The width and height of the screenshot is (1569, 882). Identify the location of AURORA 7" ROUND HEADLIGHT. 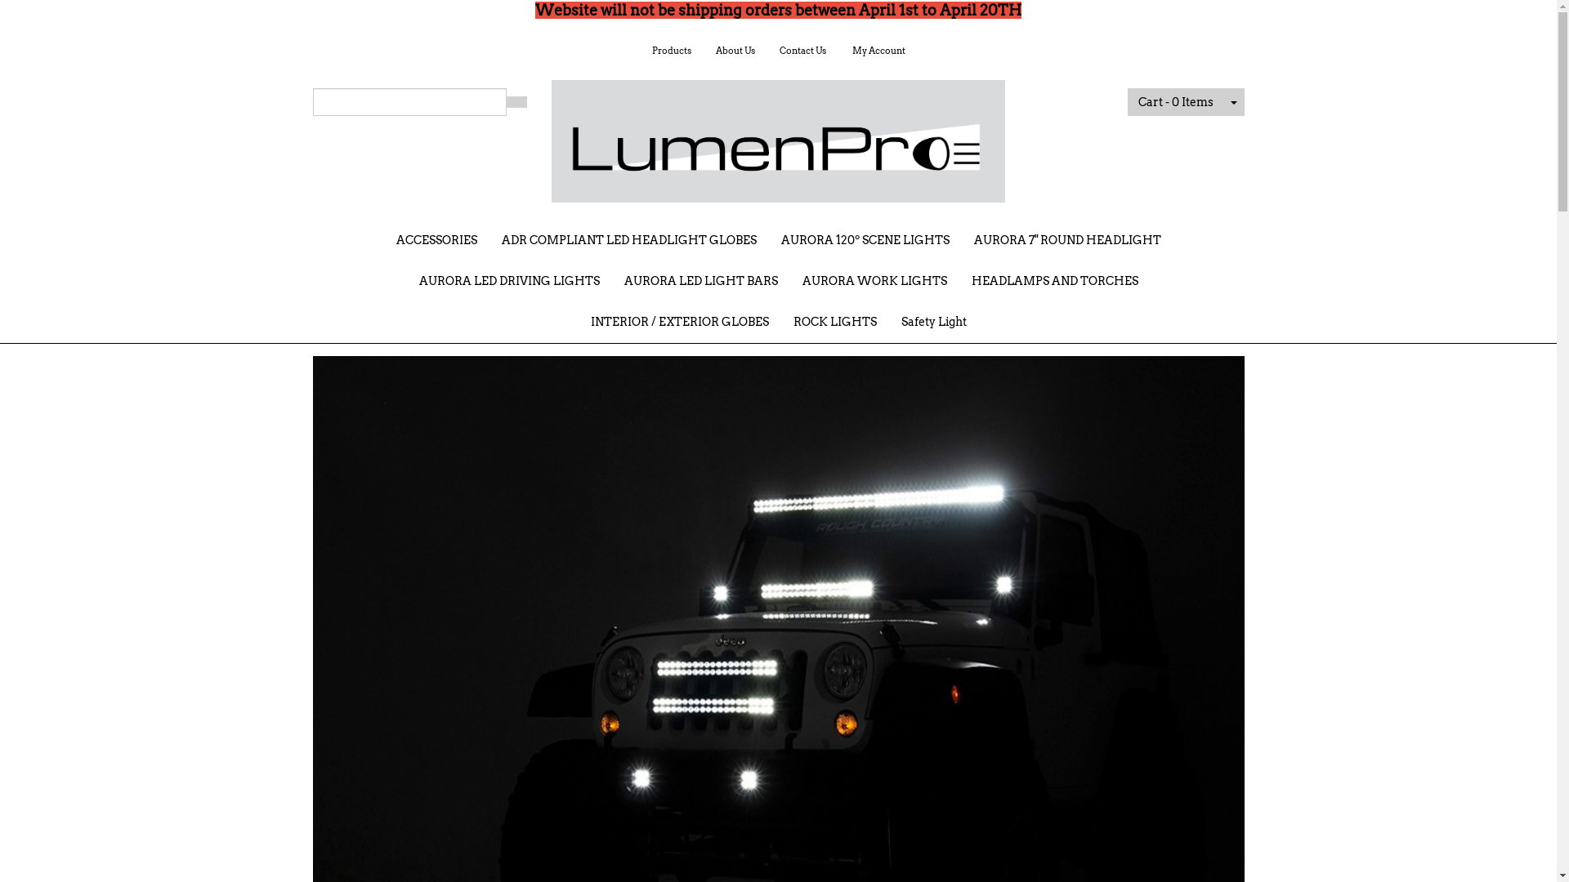
(1067, 240).